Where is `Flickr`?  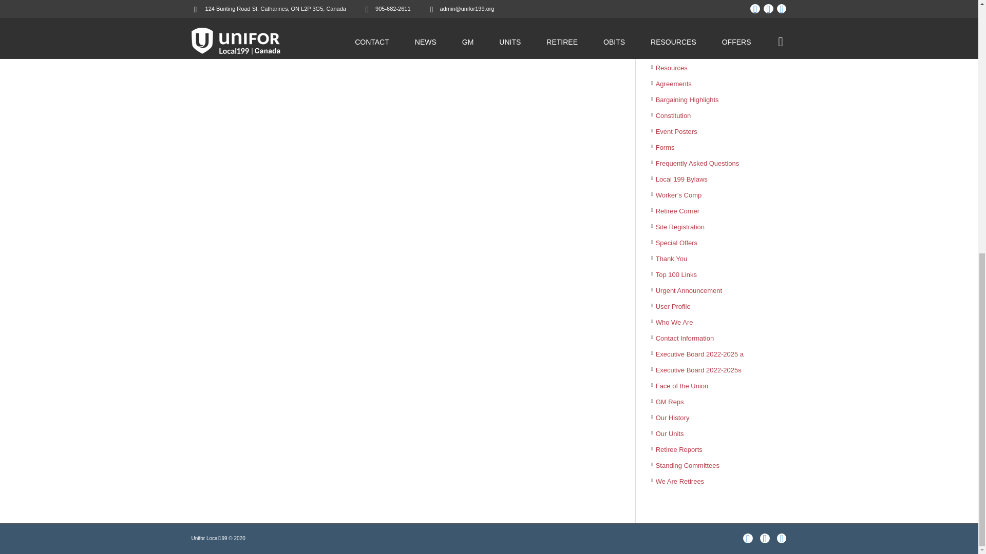 Flickr is located at coordinates (748, 539).